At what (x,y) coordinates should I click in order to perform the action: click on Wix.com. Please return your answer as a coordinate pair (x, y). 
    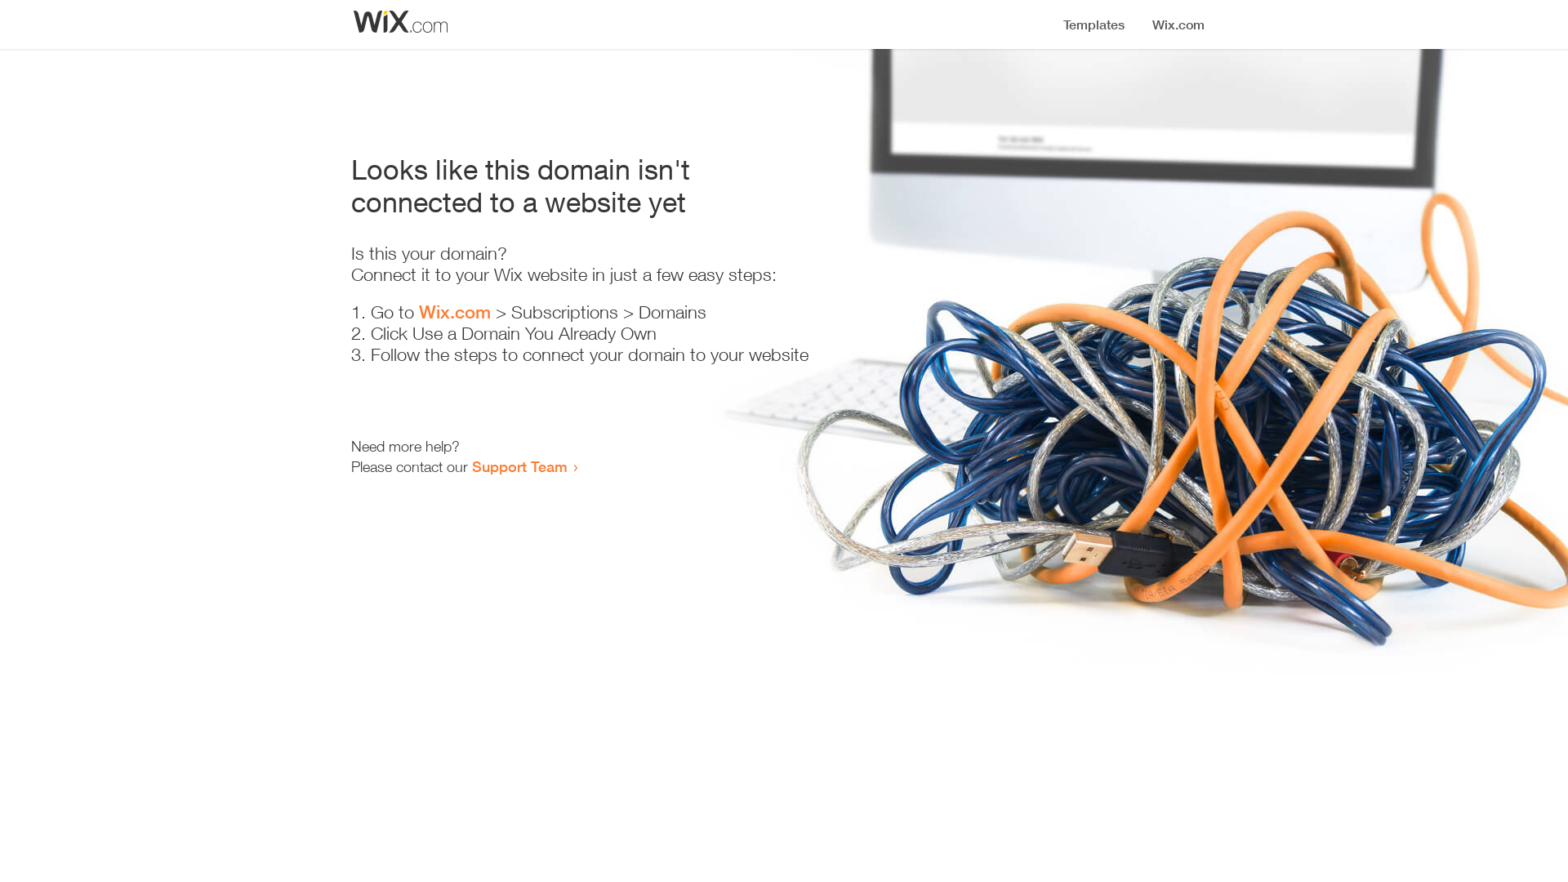
    Looking at the image, I should click on (455, 312).